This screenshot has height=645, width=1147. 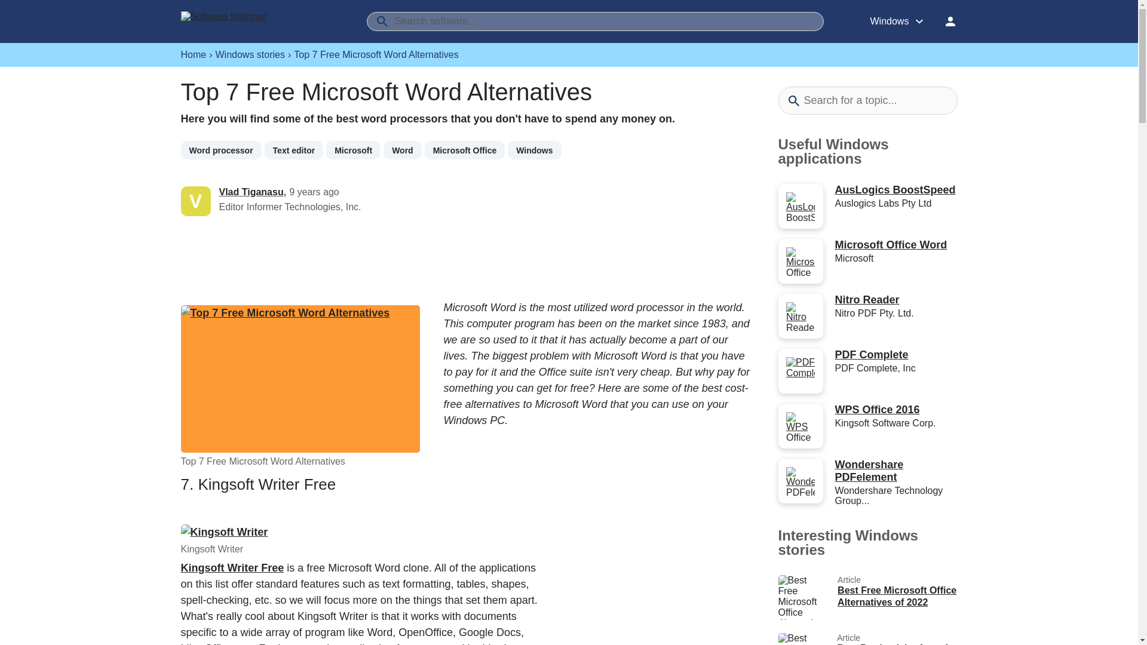 I want to click on Microsoft Office, so click(x=465, y=150).